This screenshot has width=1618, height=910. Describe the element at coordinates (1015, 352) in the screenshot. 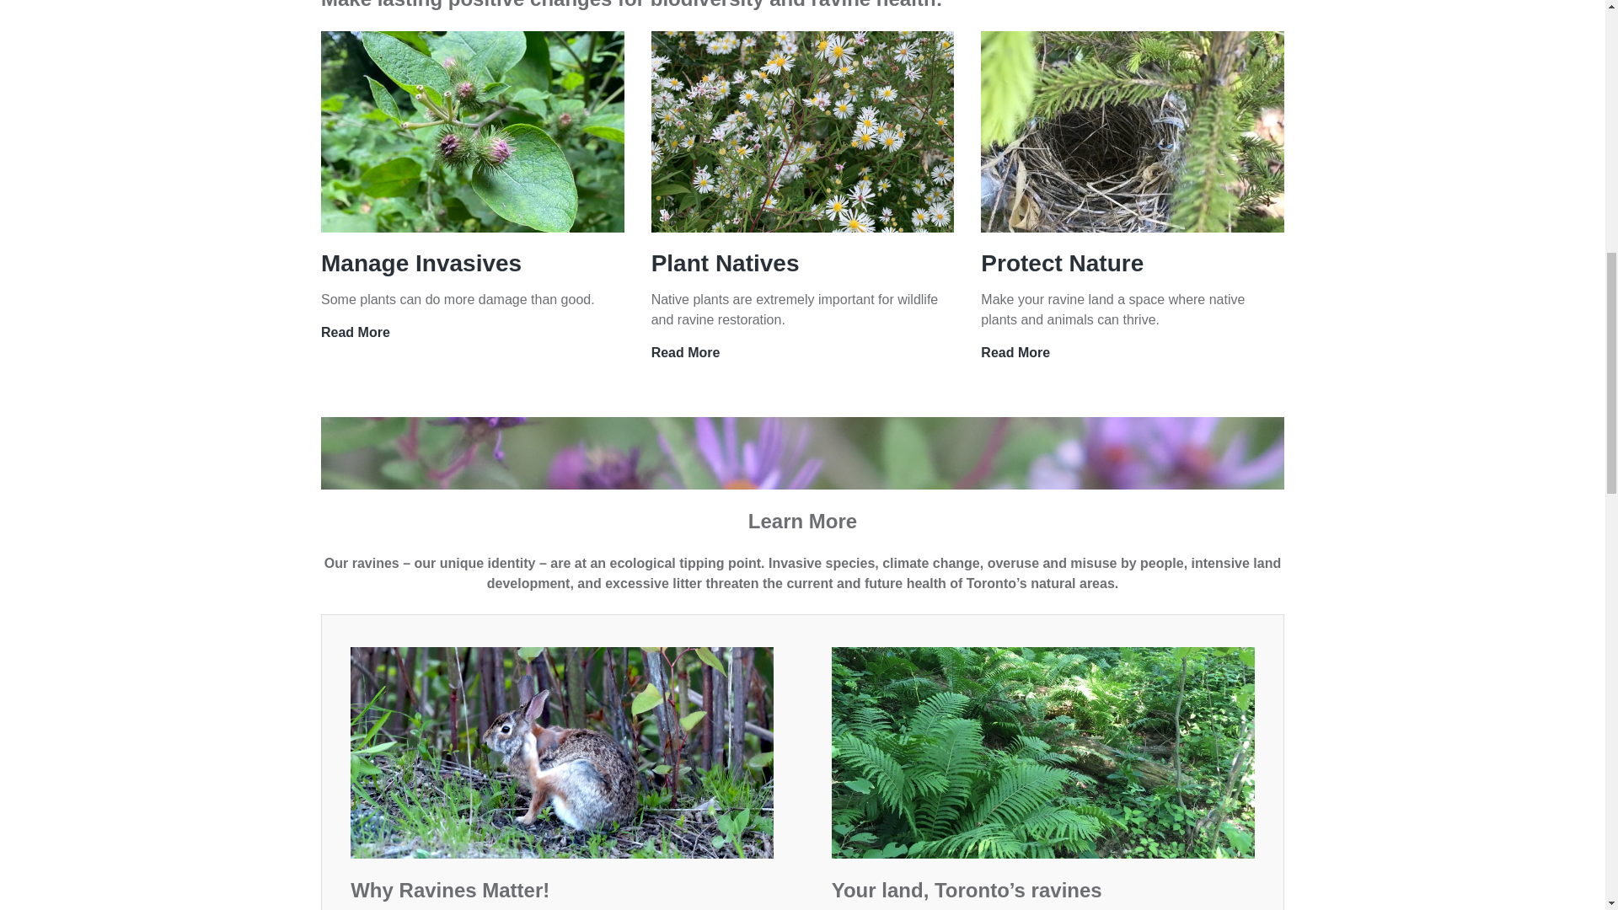

I see `Why Ravines Matter!` at that location.